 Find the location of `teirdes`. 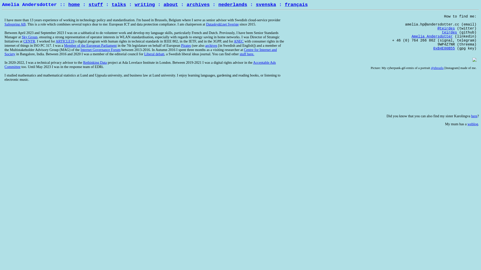

teirdes is located at coordinates (449, 32).